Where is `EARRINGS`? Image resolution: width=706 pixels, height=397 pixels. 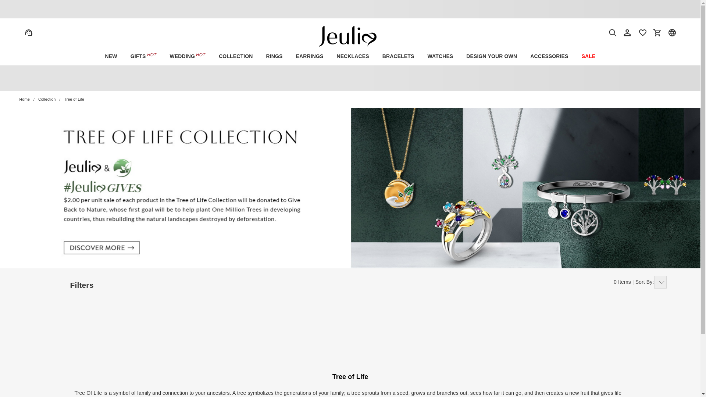 EARRINGS is located at coordinates (309, 56).